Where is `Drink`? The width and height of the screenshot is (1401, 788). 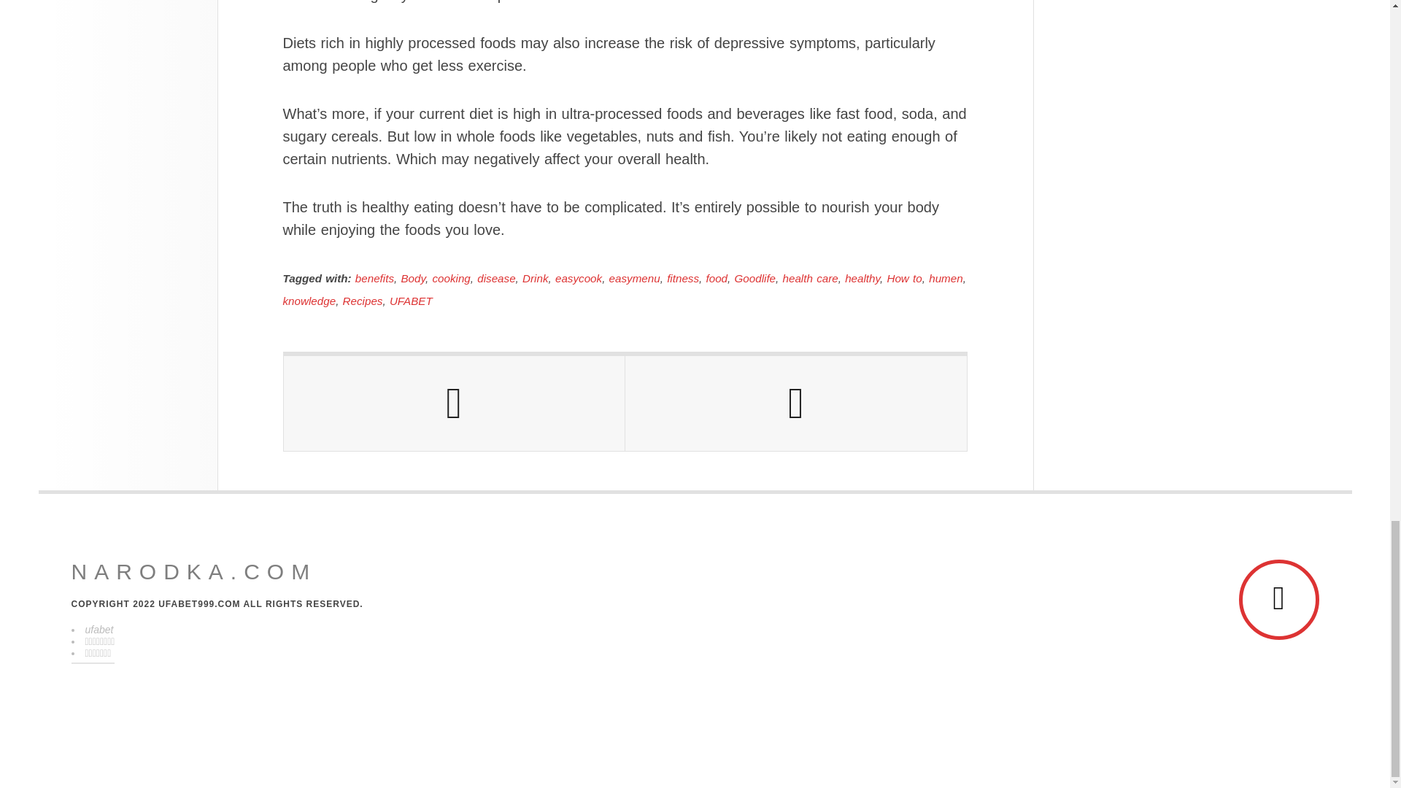 Drink is located at coordinates (535, 277).